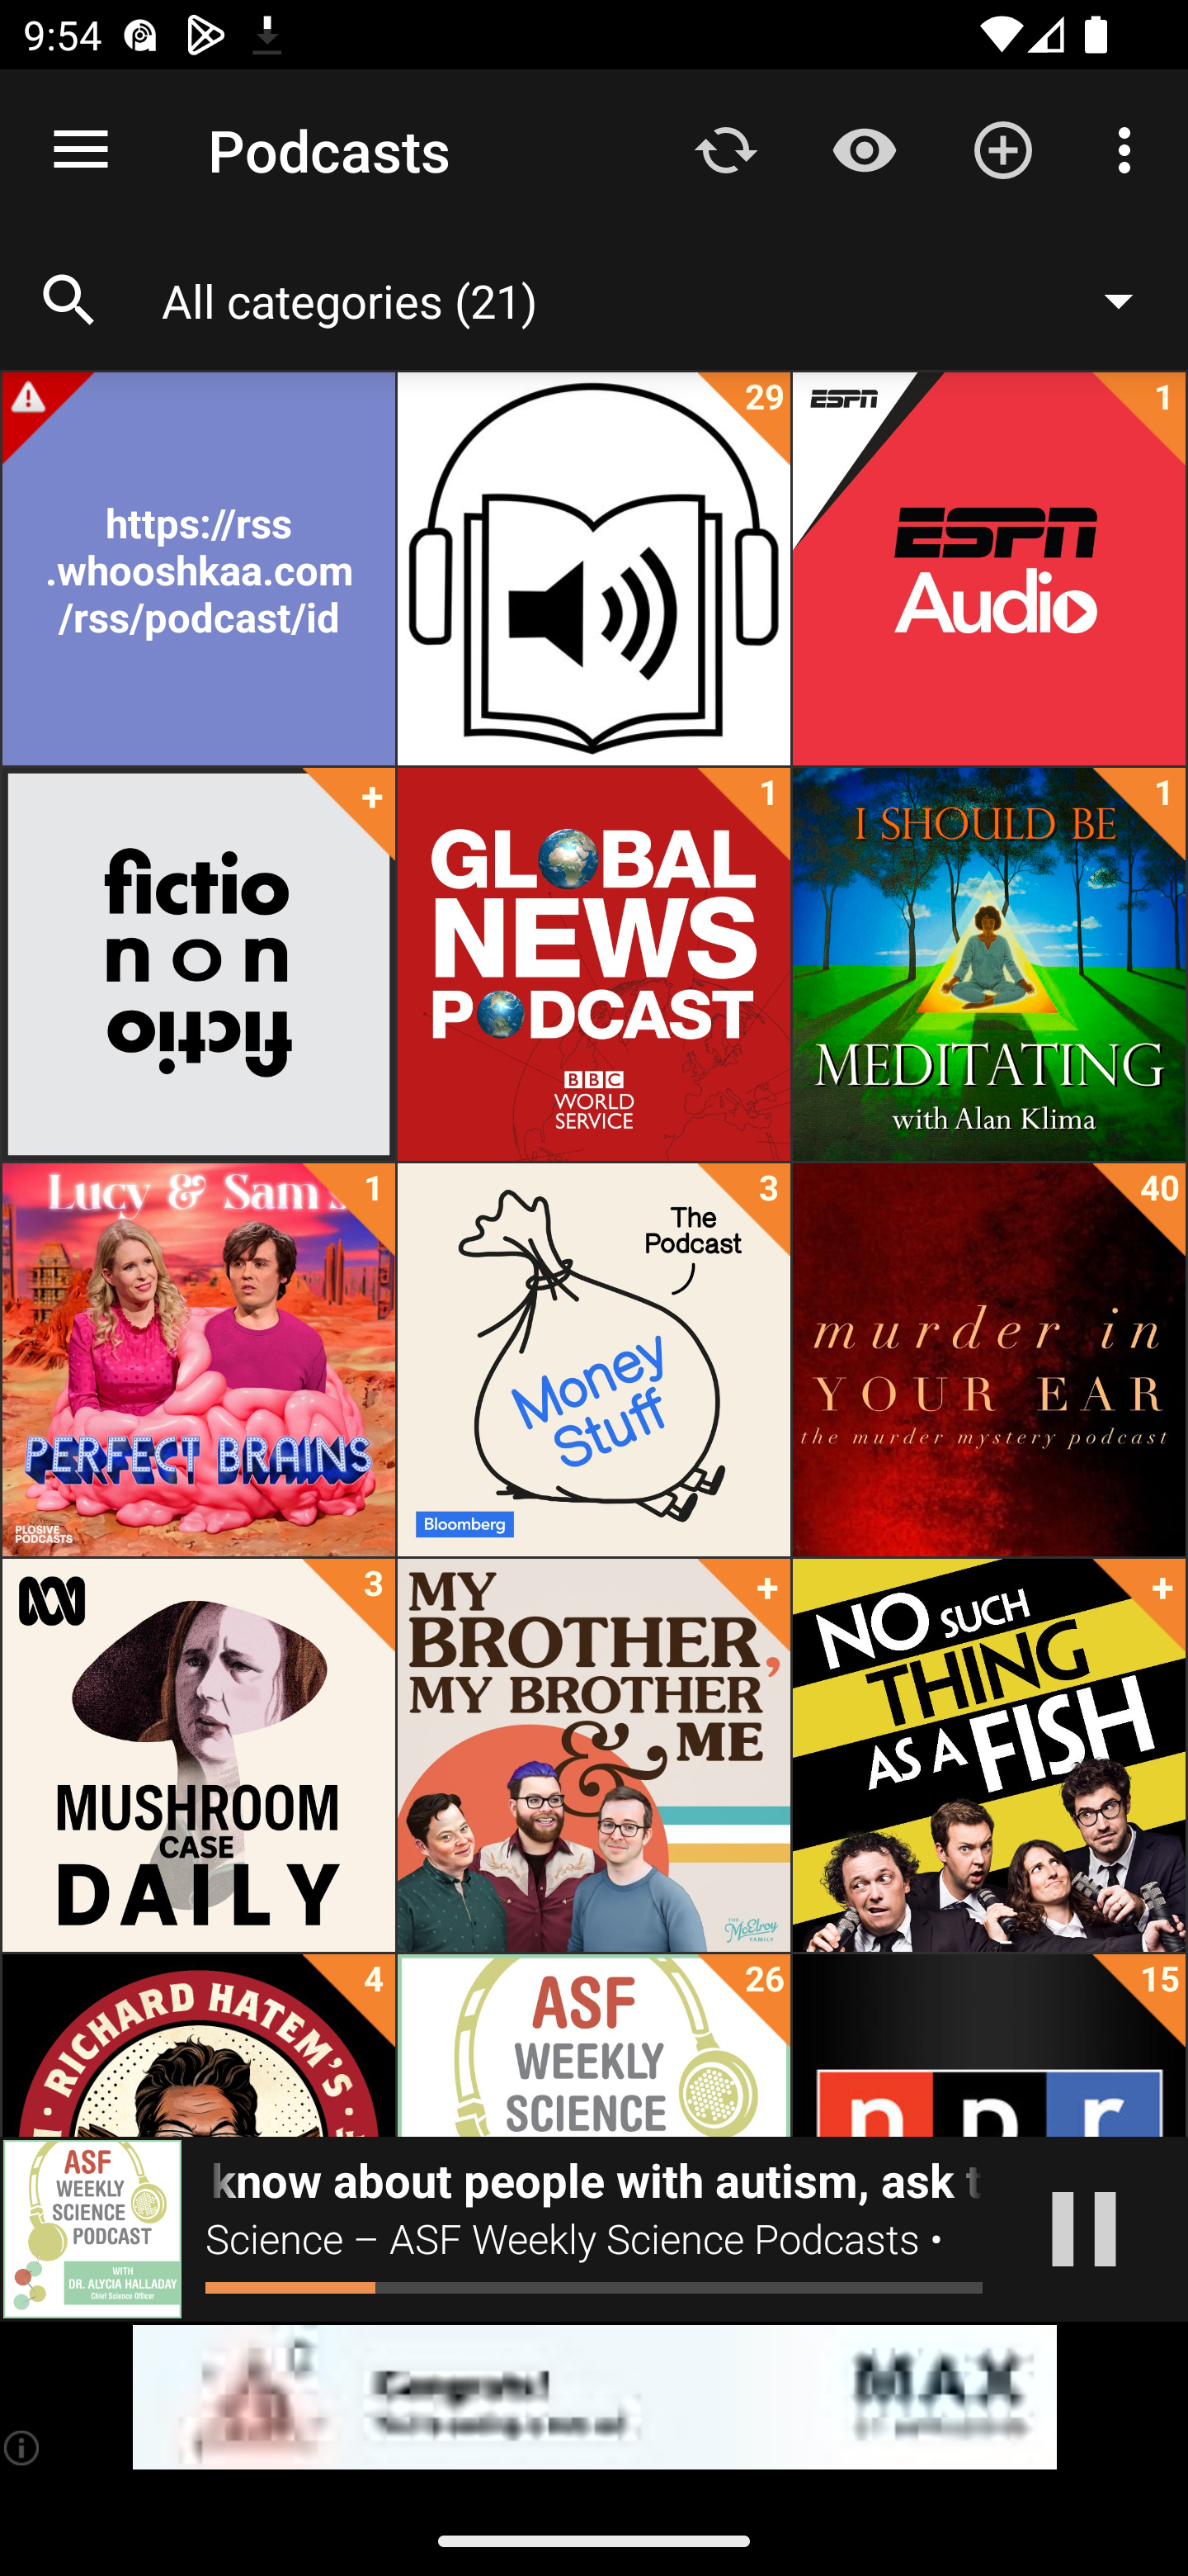  Describe the element at coordinates (198, 964) in the screenshot. I see `fiction/non/fiction +` at that location.